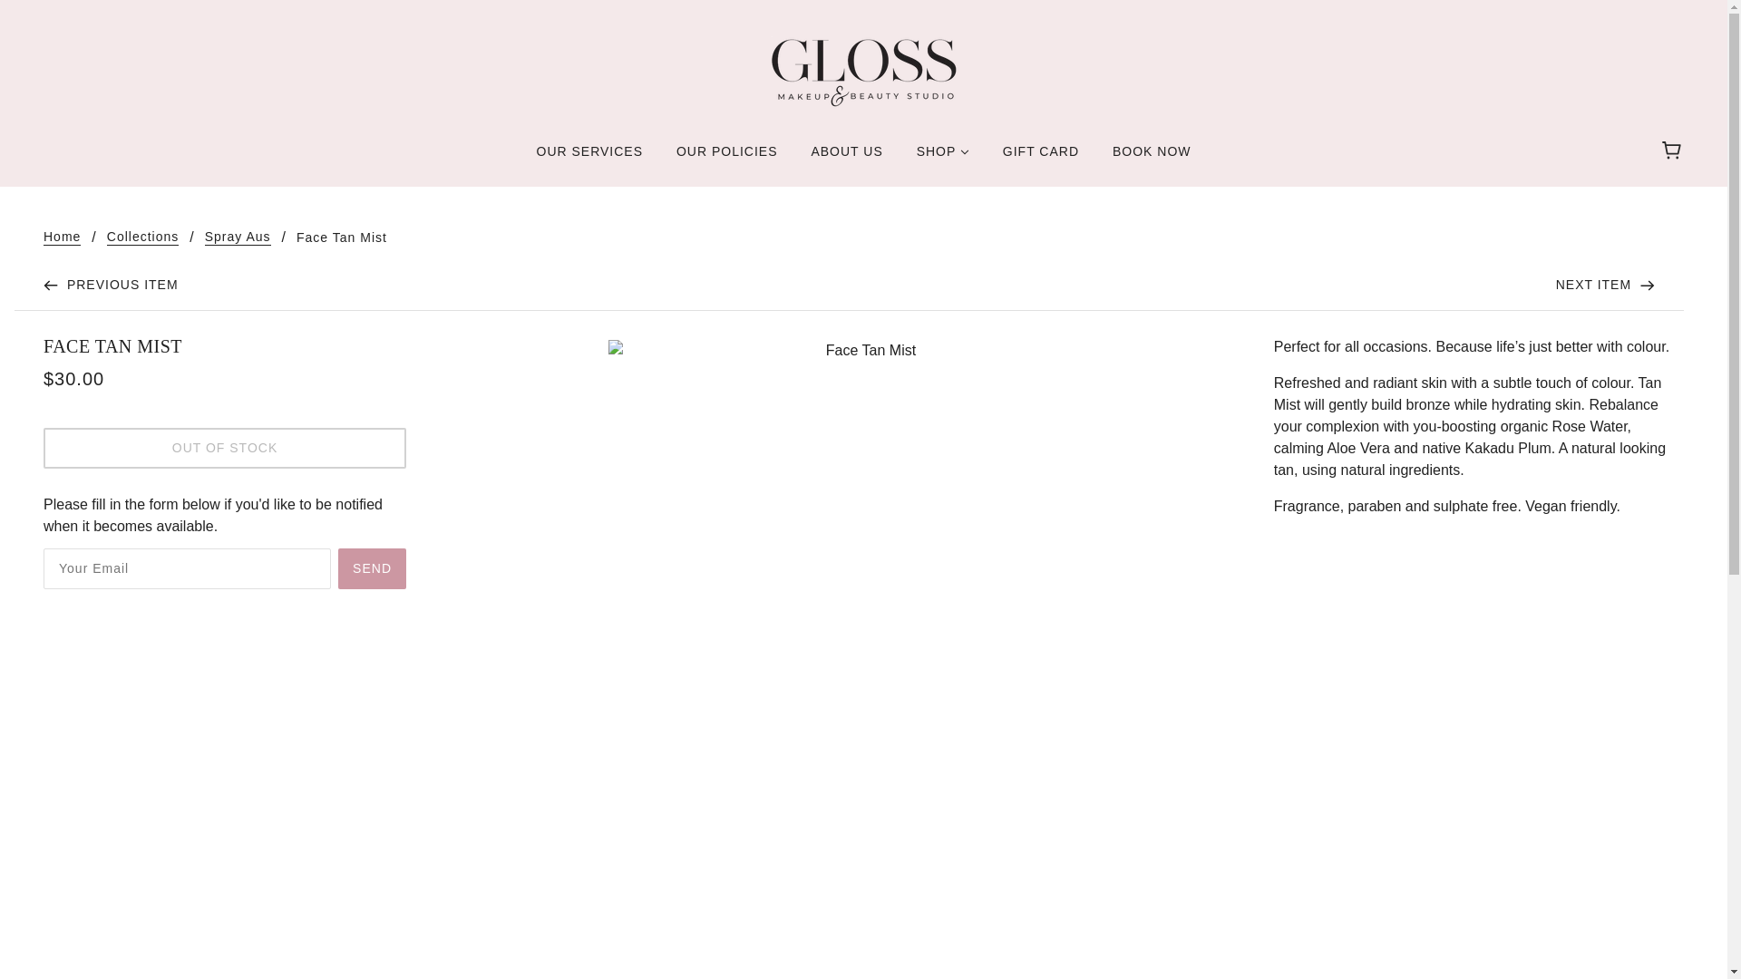 The width and height of the screenshot is (1741, 979). I want to click on BOOK NOW, so click(1152, 158).